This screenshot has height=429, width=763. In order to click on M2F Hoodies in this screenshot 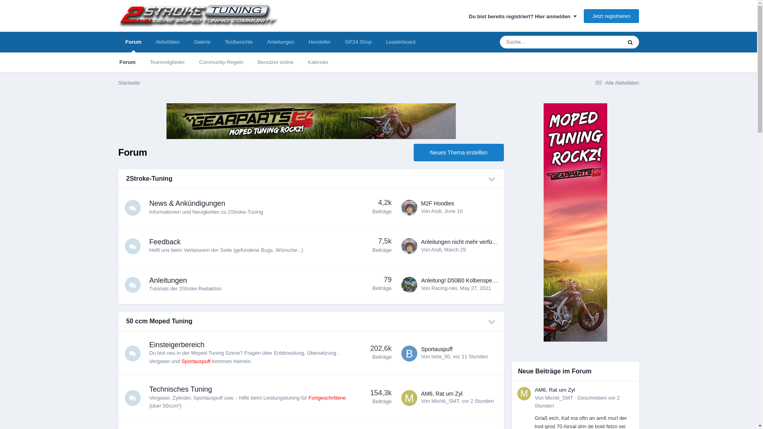, I will do `click(438, 203)`.